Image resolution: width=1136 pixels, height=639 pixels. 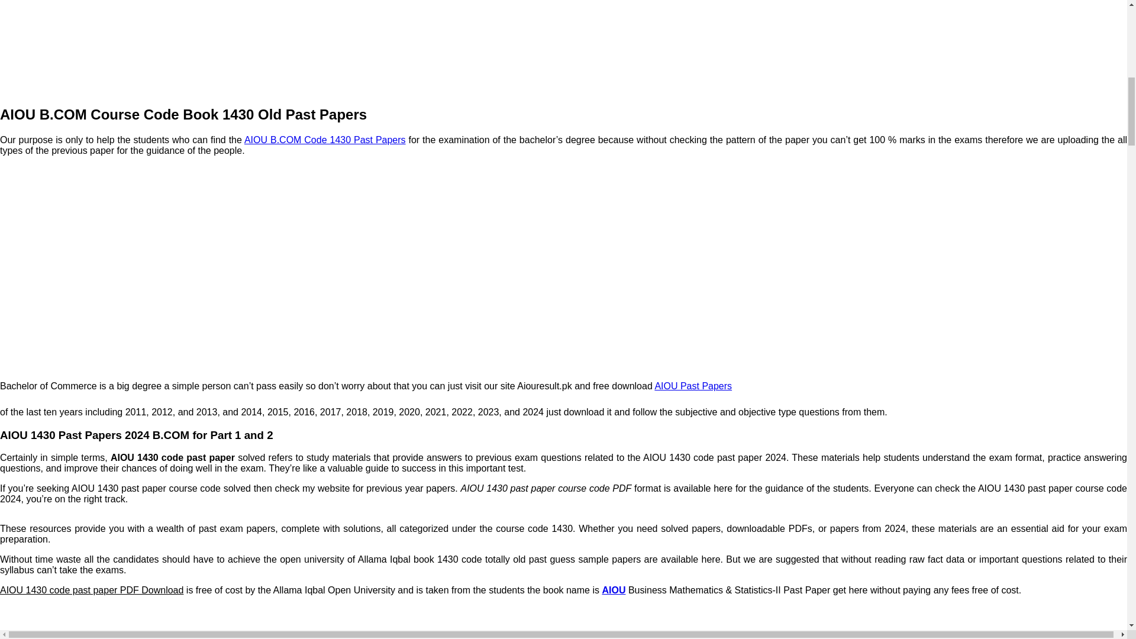 What do you see at coordinates (563, 47) in the screenshot?
I see `Advertisement` at bounding box center [563, 47].